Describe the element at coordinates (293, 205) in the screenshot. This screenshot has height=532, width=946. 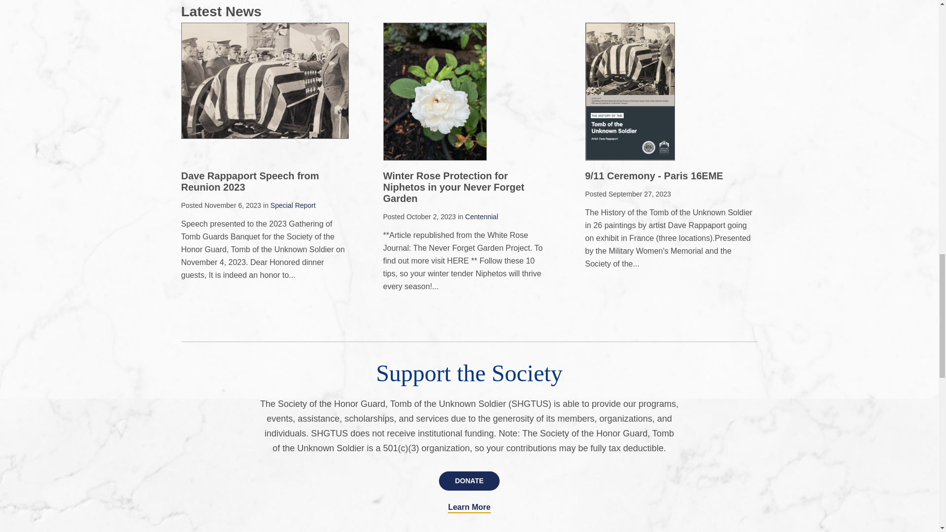
I see `Special Report` at that location.